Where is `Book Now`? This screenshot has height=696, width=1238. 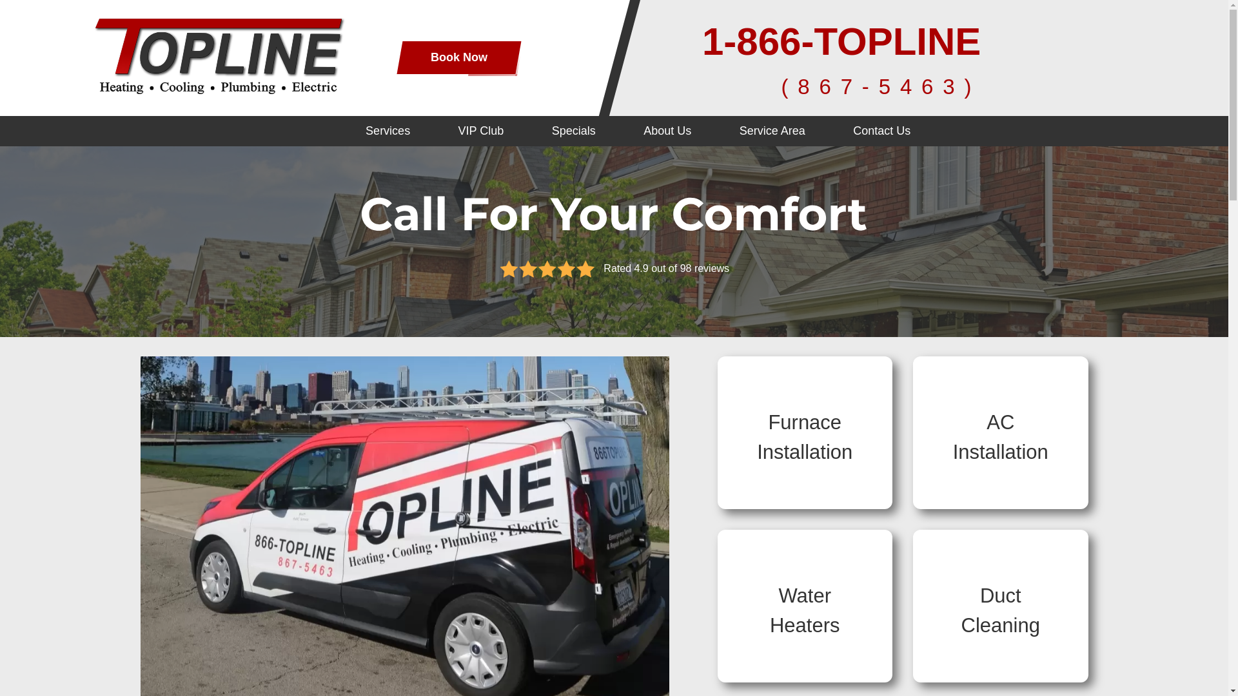
Book Now is located at coordinates (456, 57).